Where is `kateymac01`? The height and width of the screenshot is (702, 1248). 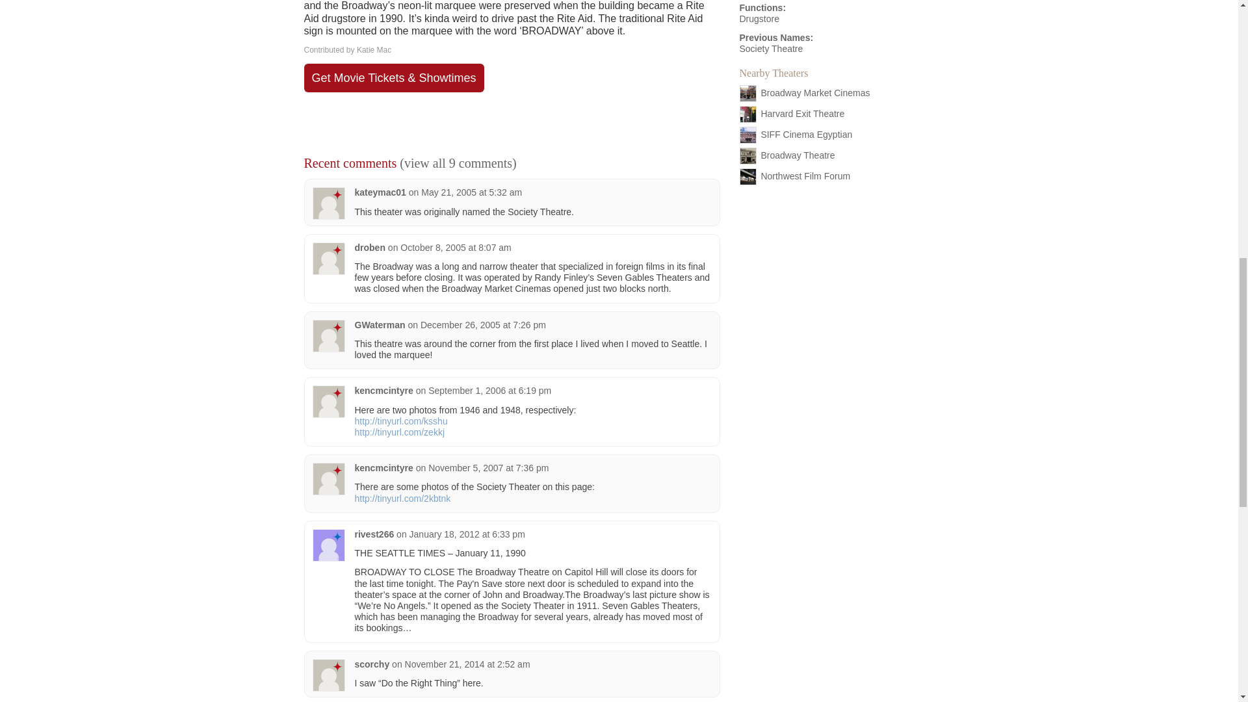
kateymac01 is located at coordinates (380, 192).